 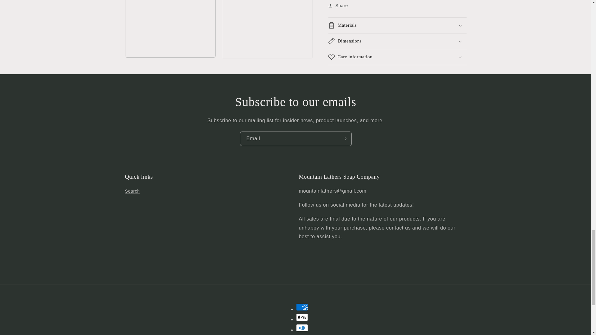 What do you see at coordinates (302, 328) in the screenshot?
I see `Diners Club` at bounding box center [302, 328].